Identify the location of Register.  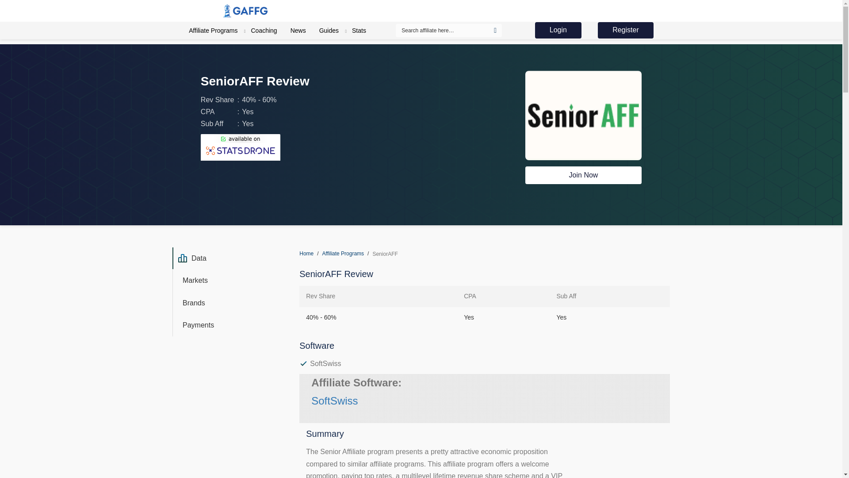
(625, 30).